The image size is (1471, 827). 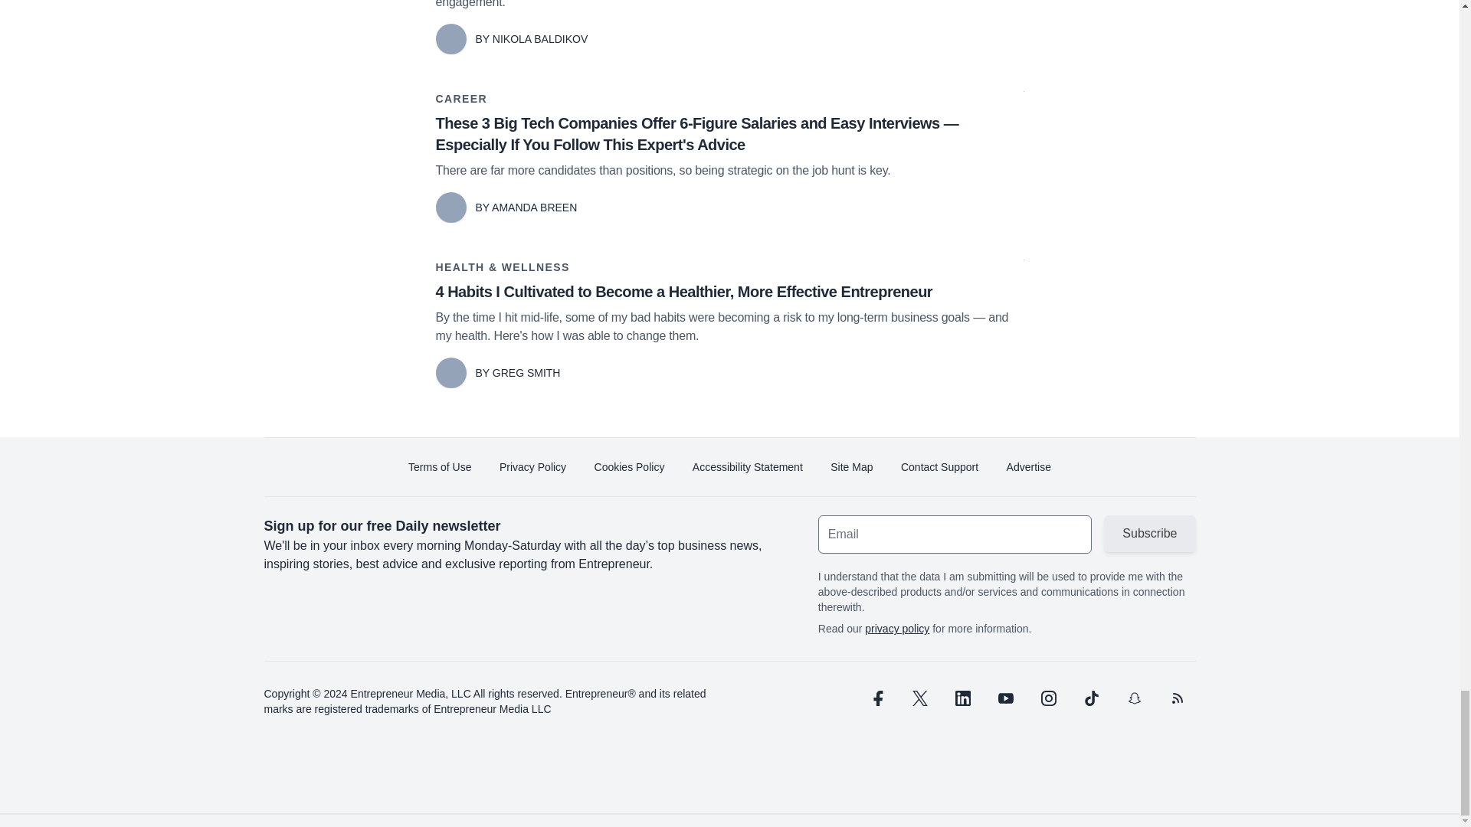 What do you see at coordinates (1048, 698) in the screenshot?
I see `instagram` at bounding box center [1048, 698].